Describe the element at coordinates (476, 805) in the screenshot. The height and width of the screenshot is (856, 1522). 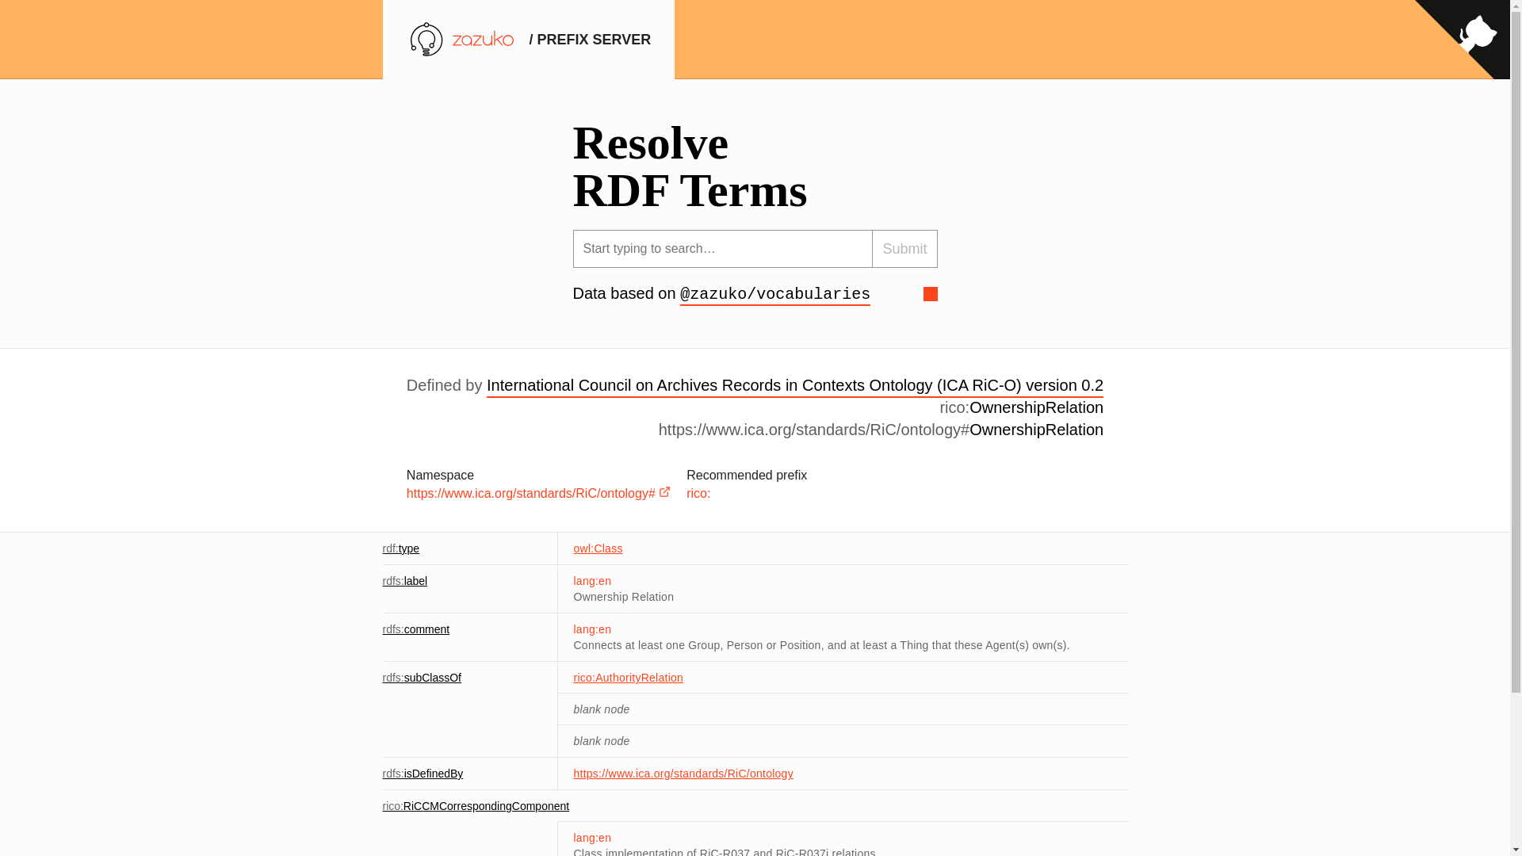
I see `rico: RiCCMCorrespondingComponent` at that location.